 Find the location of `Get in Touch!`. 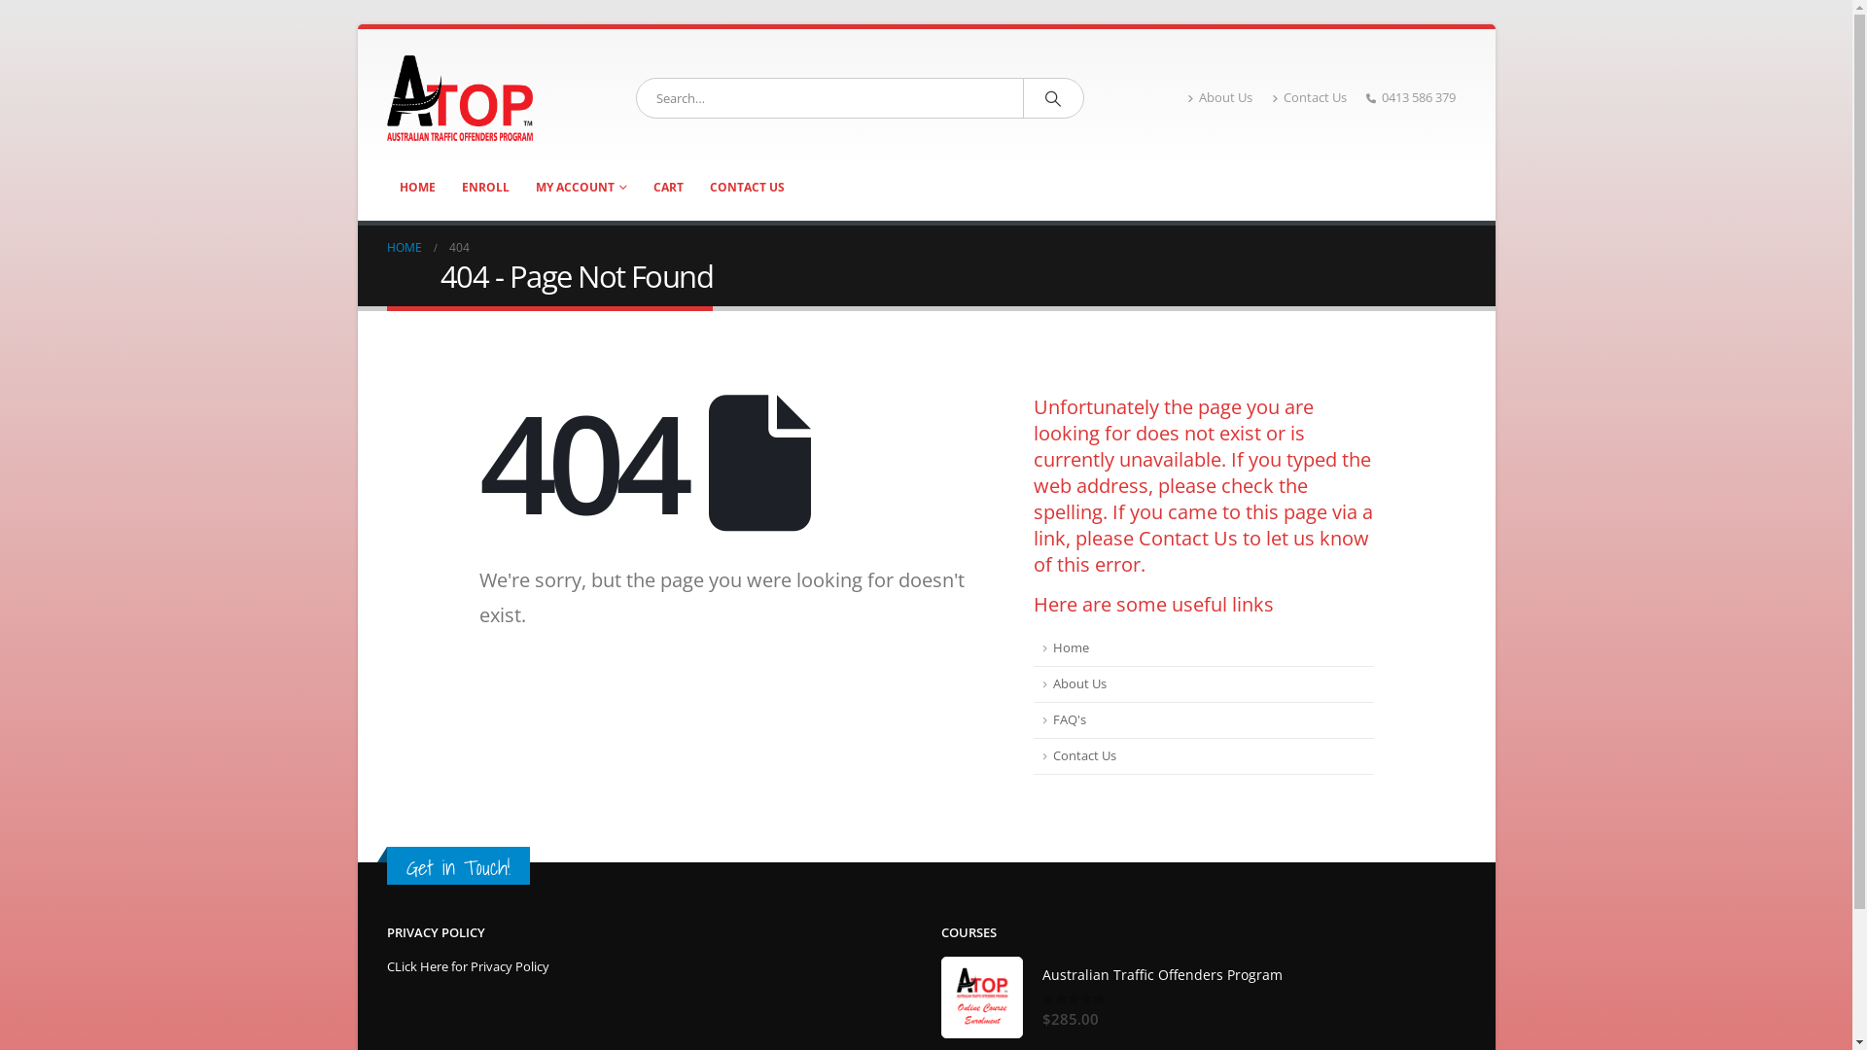

Get in Touch! is located at coordinates (459, 867).